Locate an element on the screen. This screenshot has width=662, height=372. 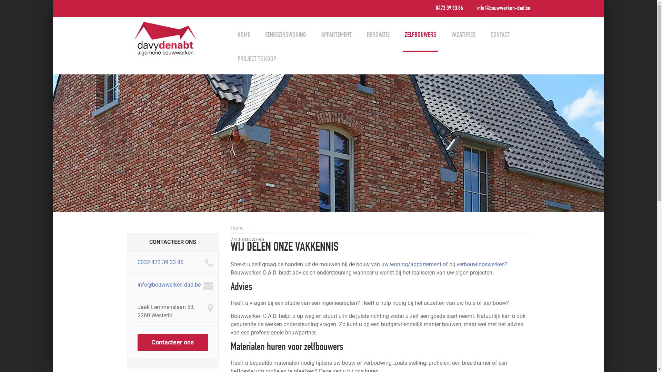
VACATURES is located at coordinates (463, 35).